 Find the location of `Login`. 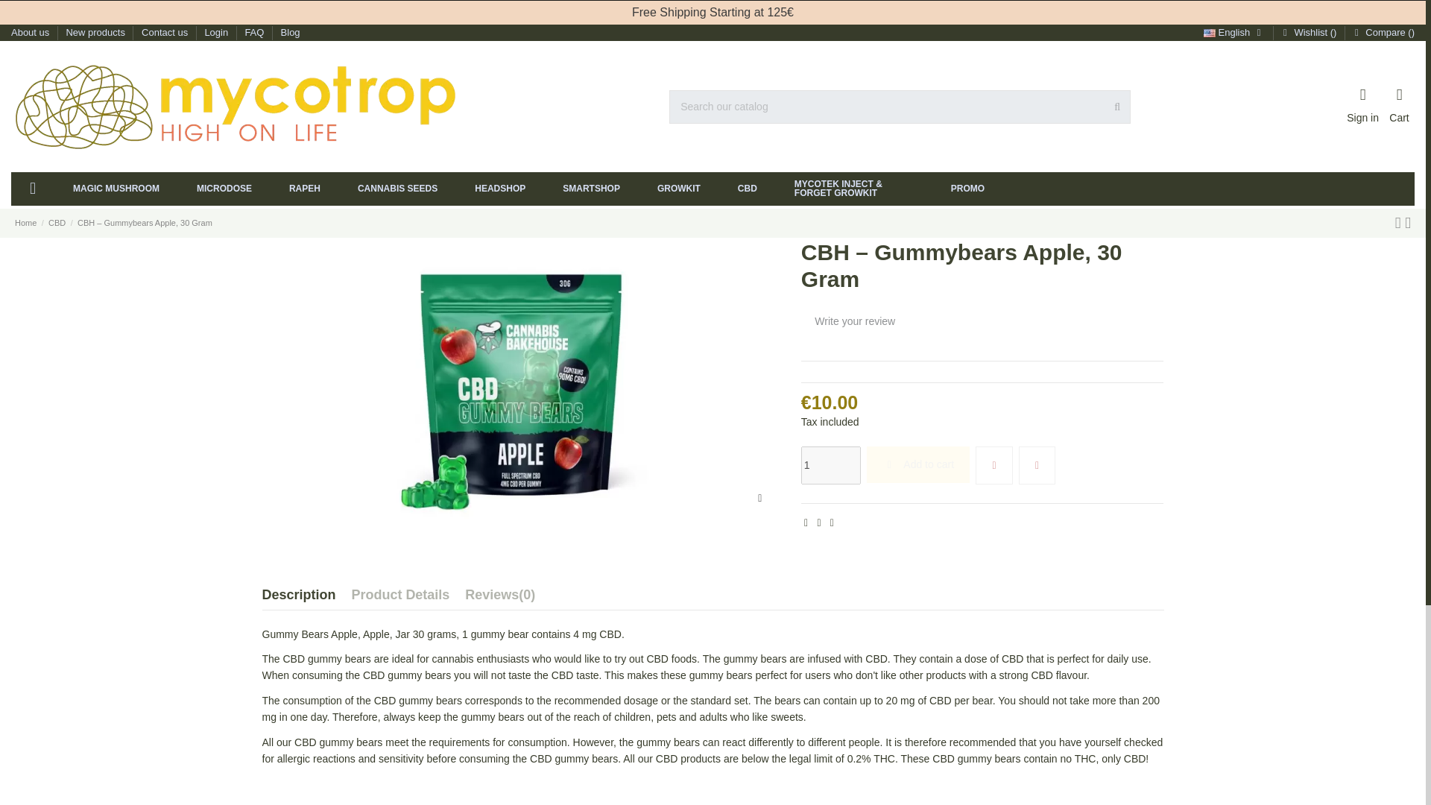

Login is located at coordinates (218, 31).